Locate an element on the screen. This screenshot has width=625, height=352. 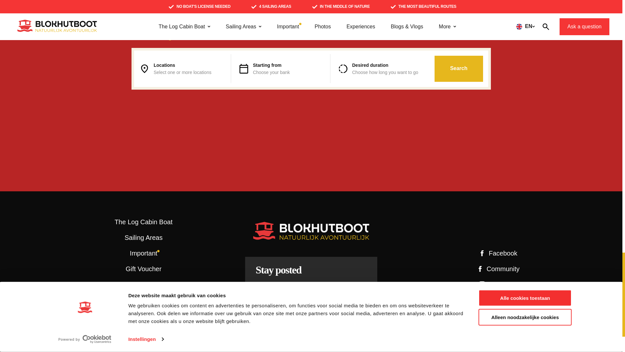
Search is located at coordinates (459, 68).